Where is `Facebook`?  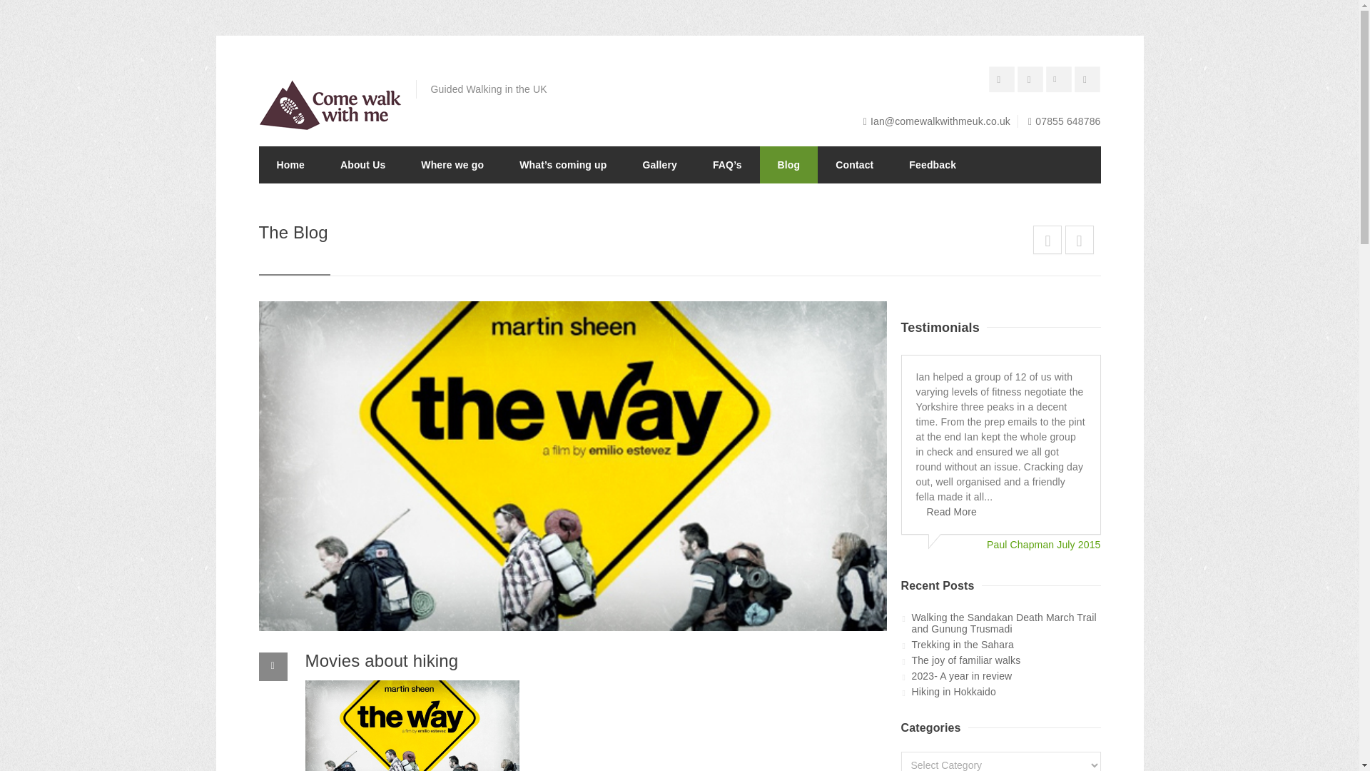
Facebook is located at coordinates (1032, 81).